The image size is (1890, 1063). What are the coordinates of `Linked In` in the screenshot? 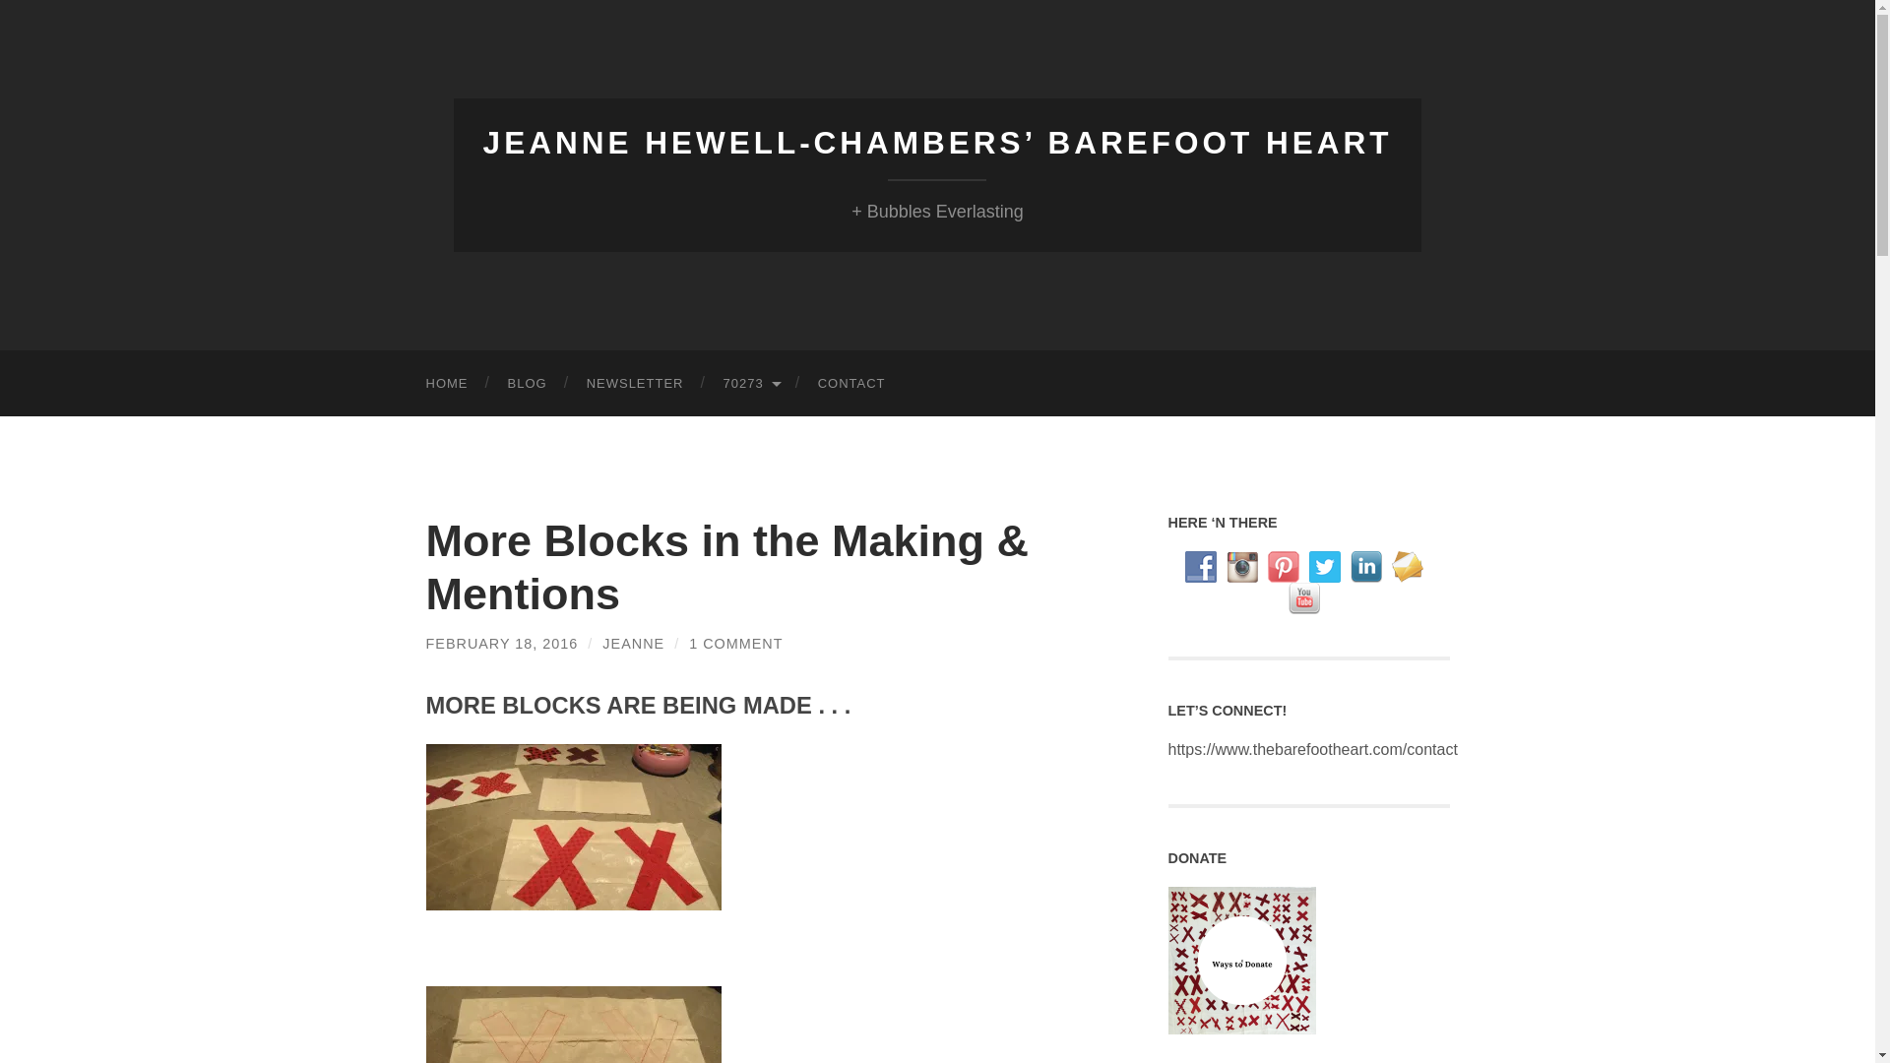 It's located at (1366, 567).